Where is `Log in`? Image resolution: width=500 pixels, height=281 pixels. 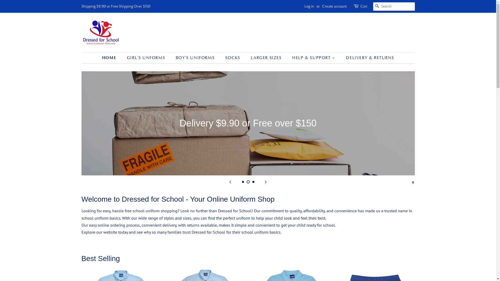 Log in is located at coordinates (309, 6).